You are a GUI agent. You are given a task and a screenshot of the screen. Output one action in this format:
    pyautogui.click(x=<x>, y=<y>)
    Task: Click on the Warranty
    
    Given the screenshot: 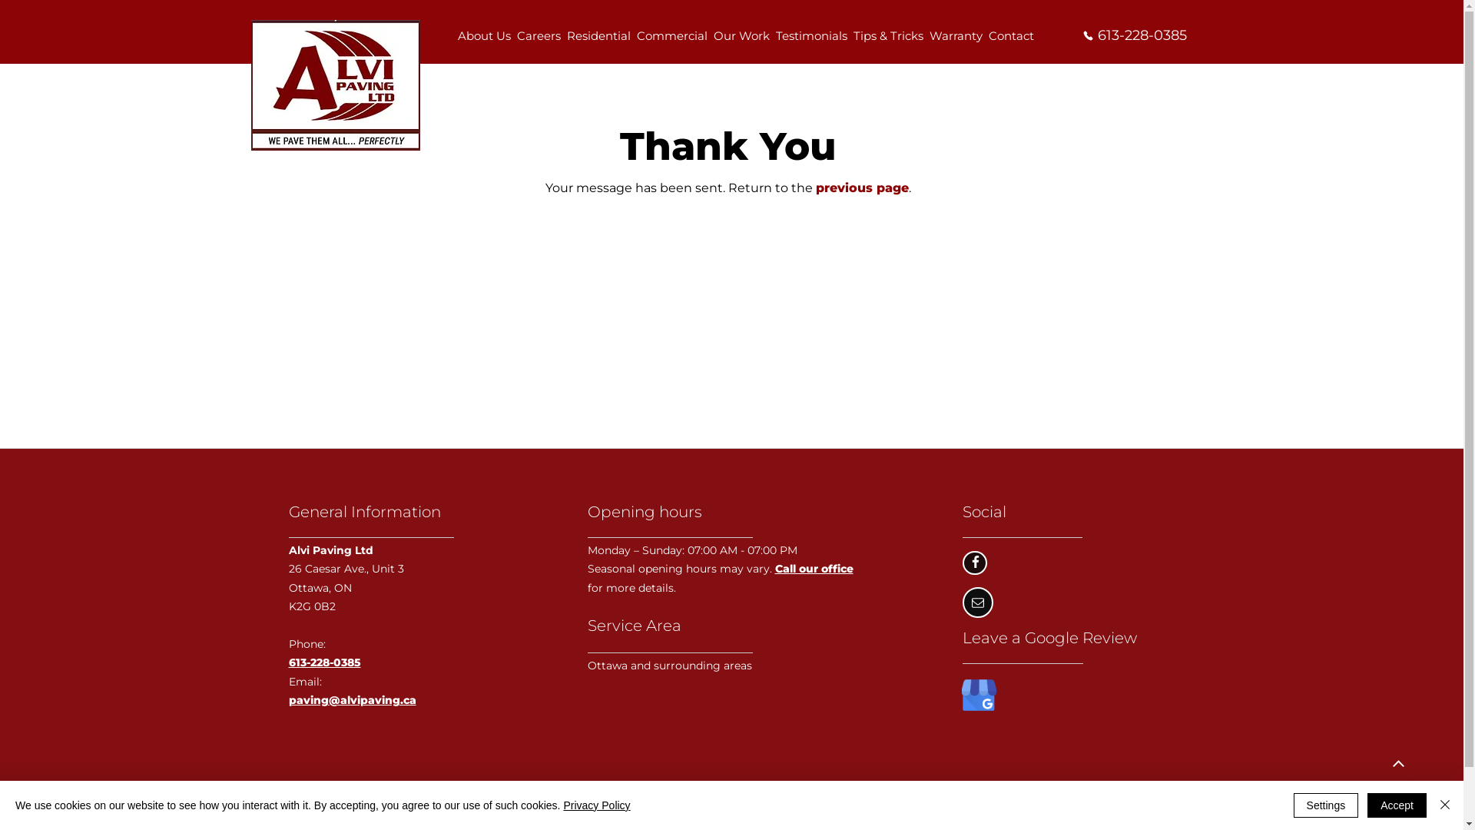 What is the action you would take?
    pyautogui.click(x=956, y=37)
    